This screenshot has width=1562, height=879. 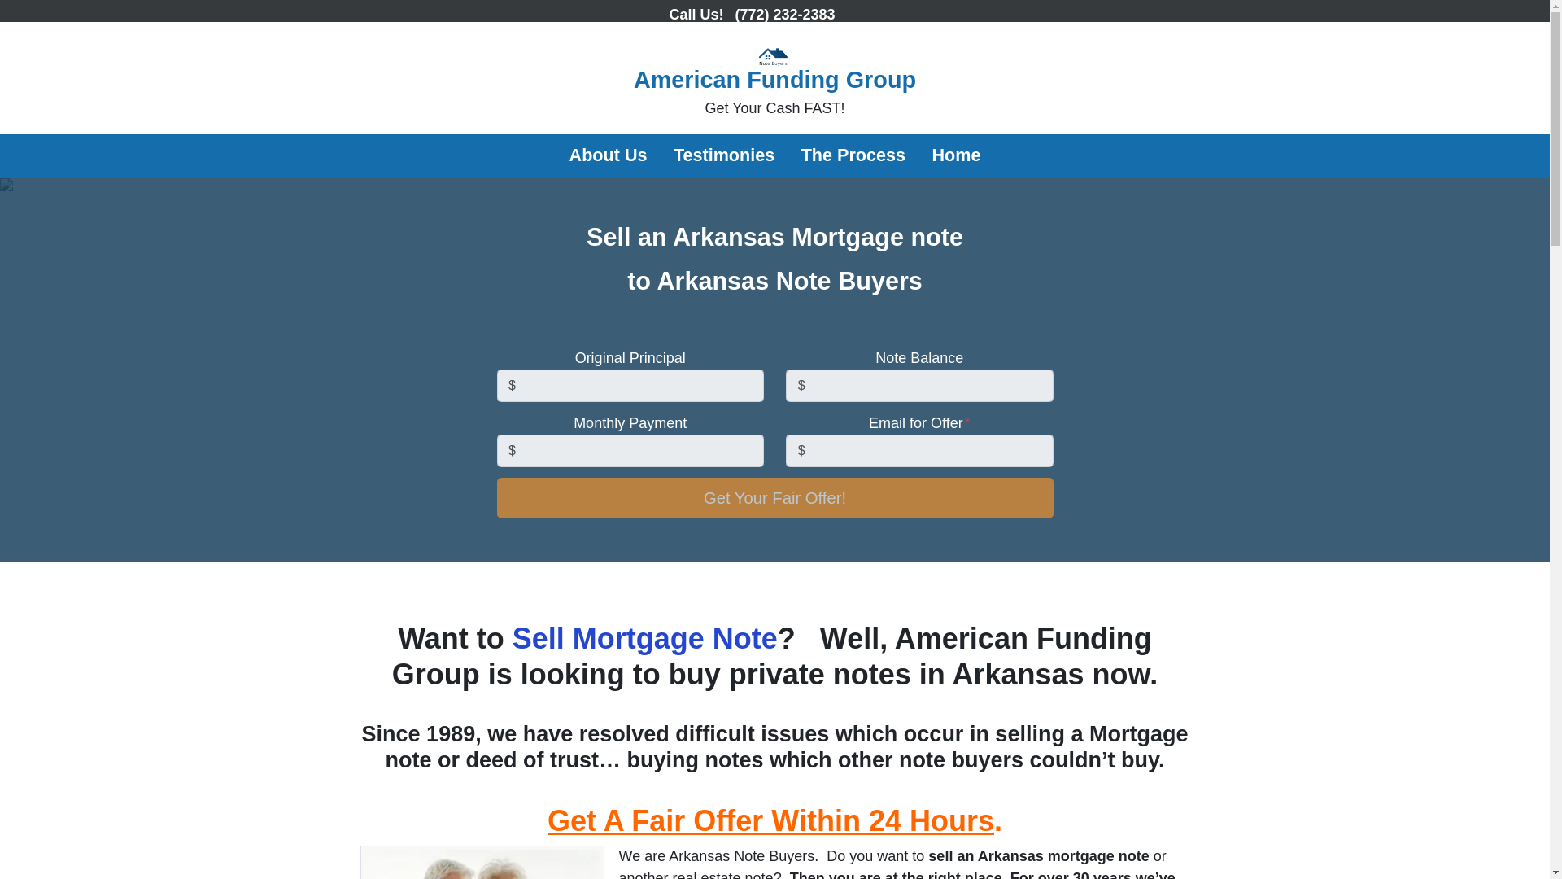 What do you see at coordinates (607, 156) in the screenshot?
I see `About Us` at bounding box center [607, 156].